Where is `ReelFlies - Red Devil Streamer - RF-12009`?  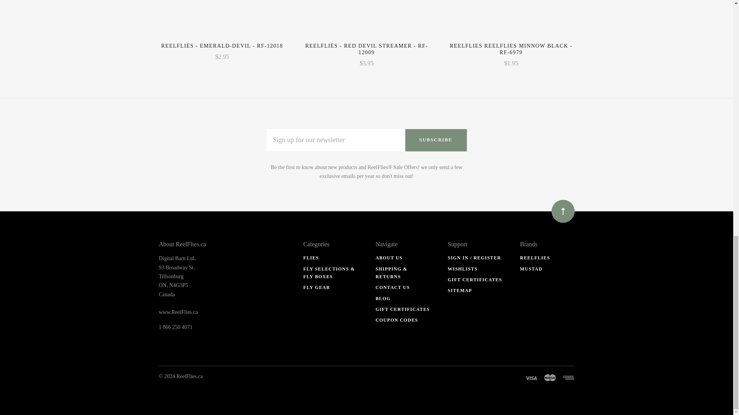
ReelFlies - Red Devil Streamer - RF-12009 is located at coordinates (366, 49).